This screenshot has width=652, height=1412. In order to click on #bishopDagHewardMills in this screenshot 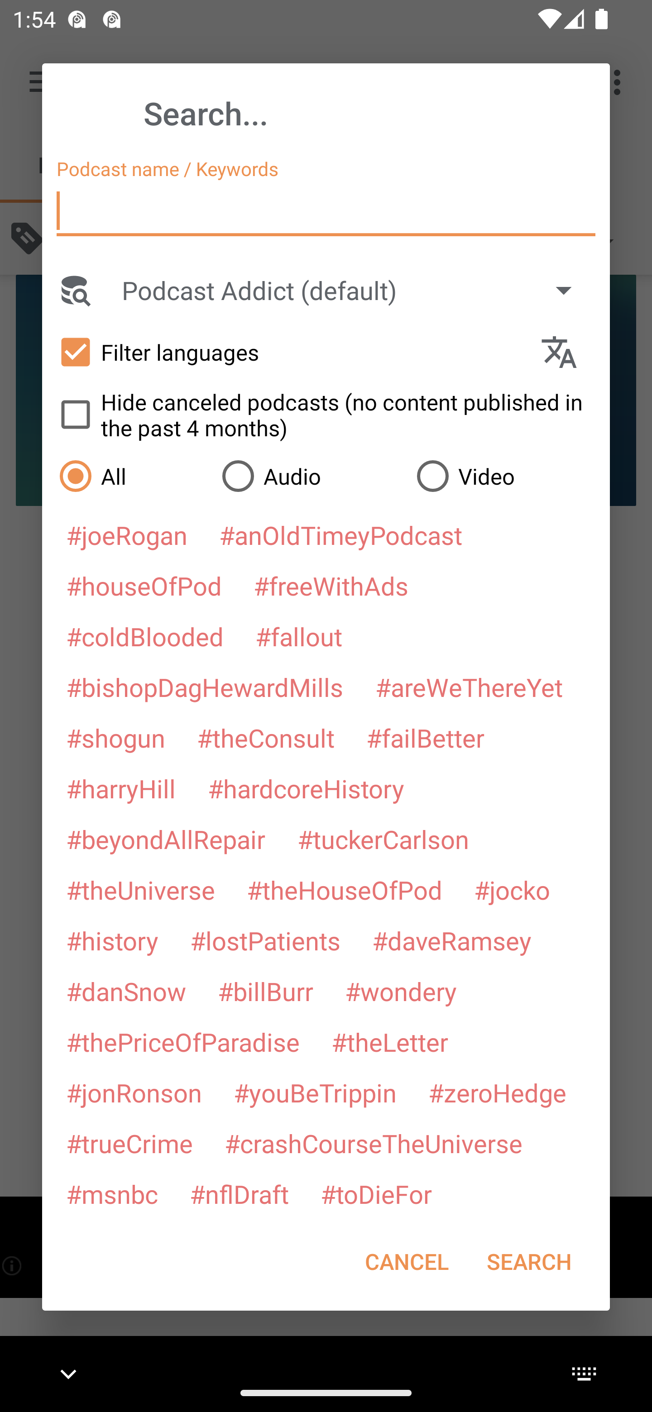, I will do `click(205, 687)`.